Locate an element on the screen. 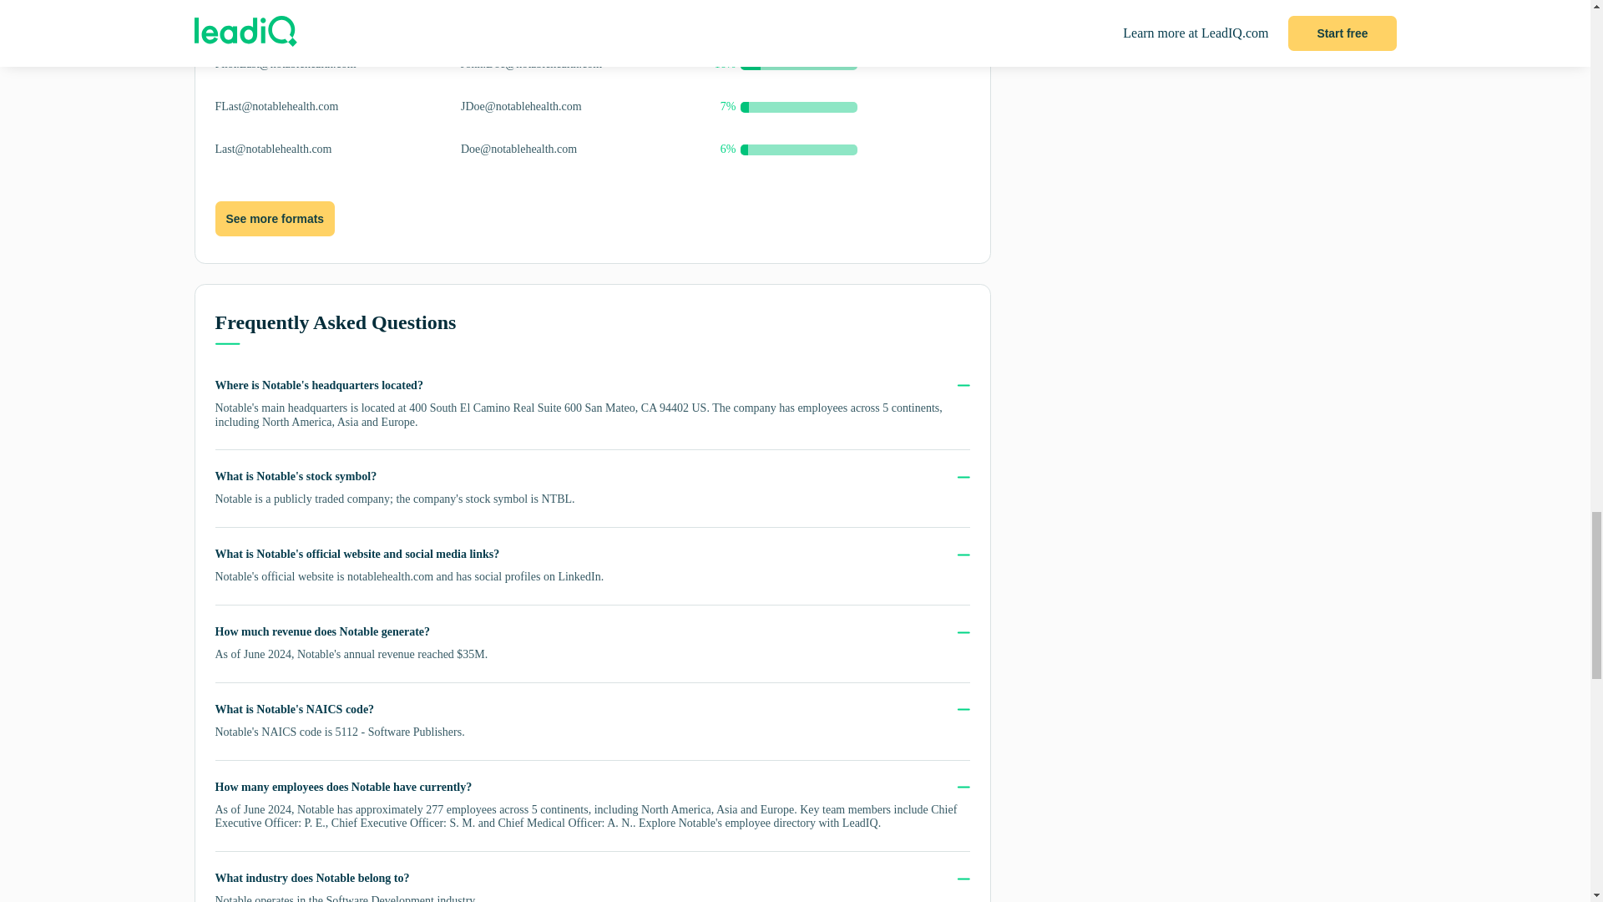  Notable's employee directory is located at coordinates (746, 823).